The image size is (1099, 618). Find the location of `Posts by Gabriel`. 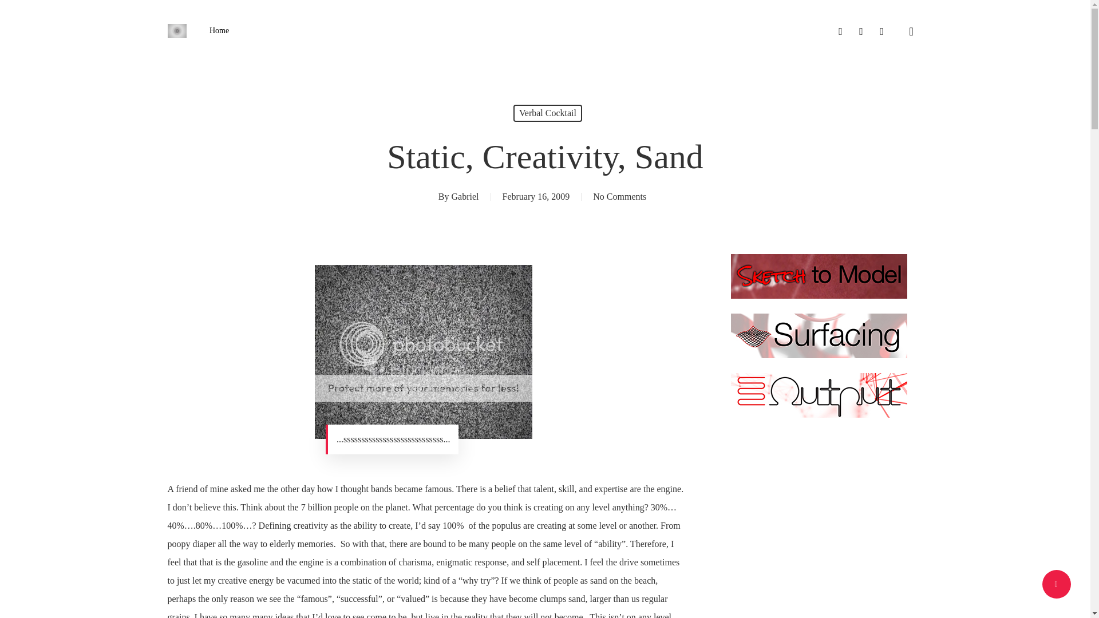

Posts by Gabriel is located at coordinates (465, 196).